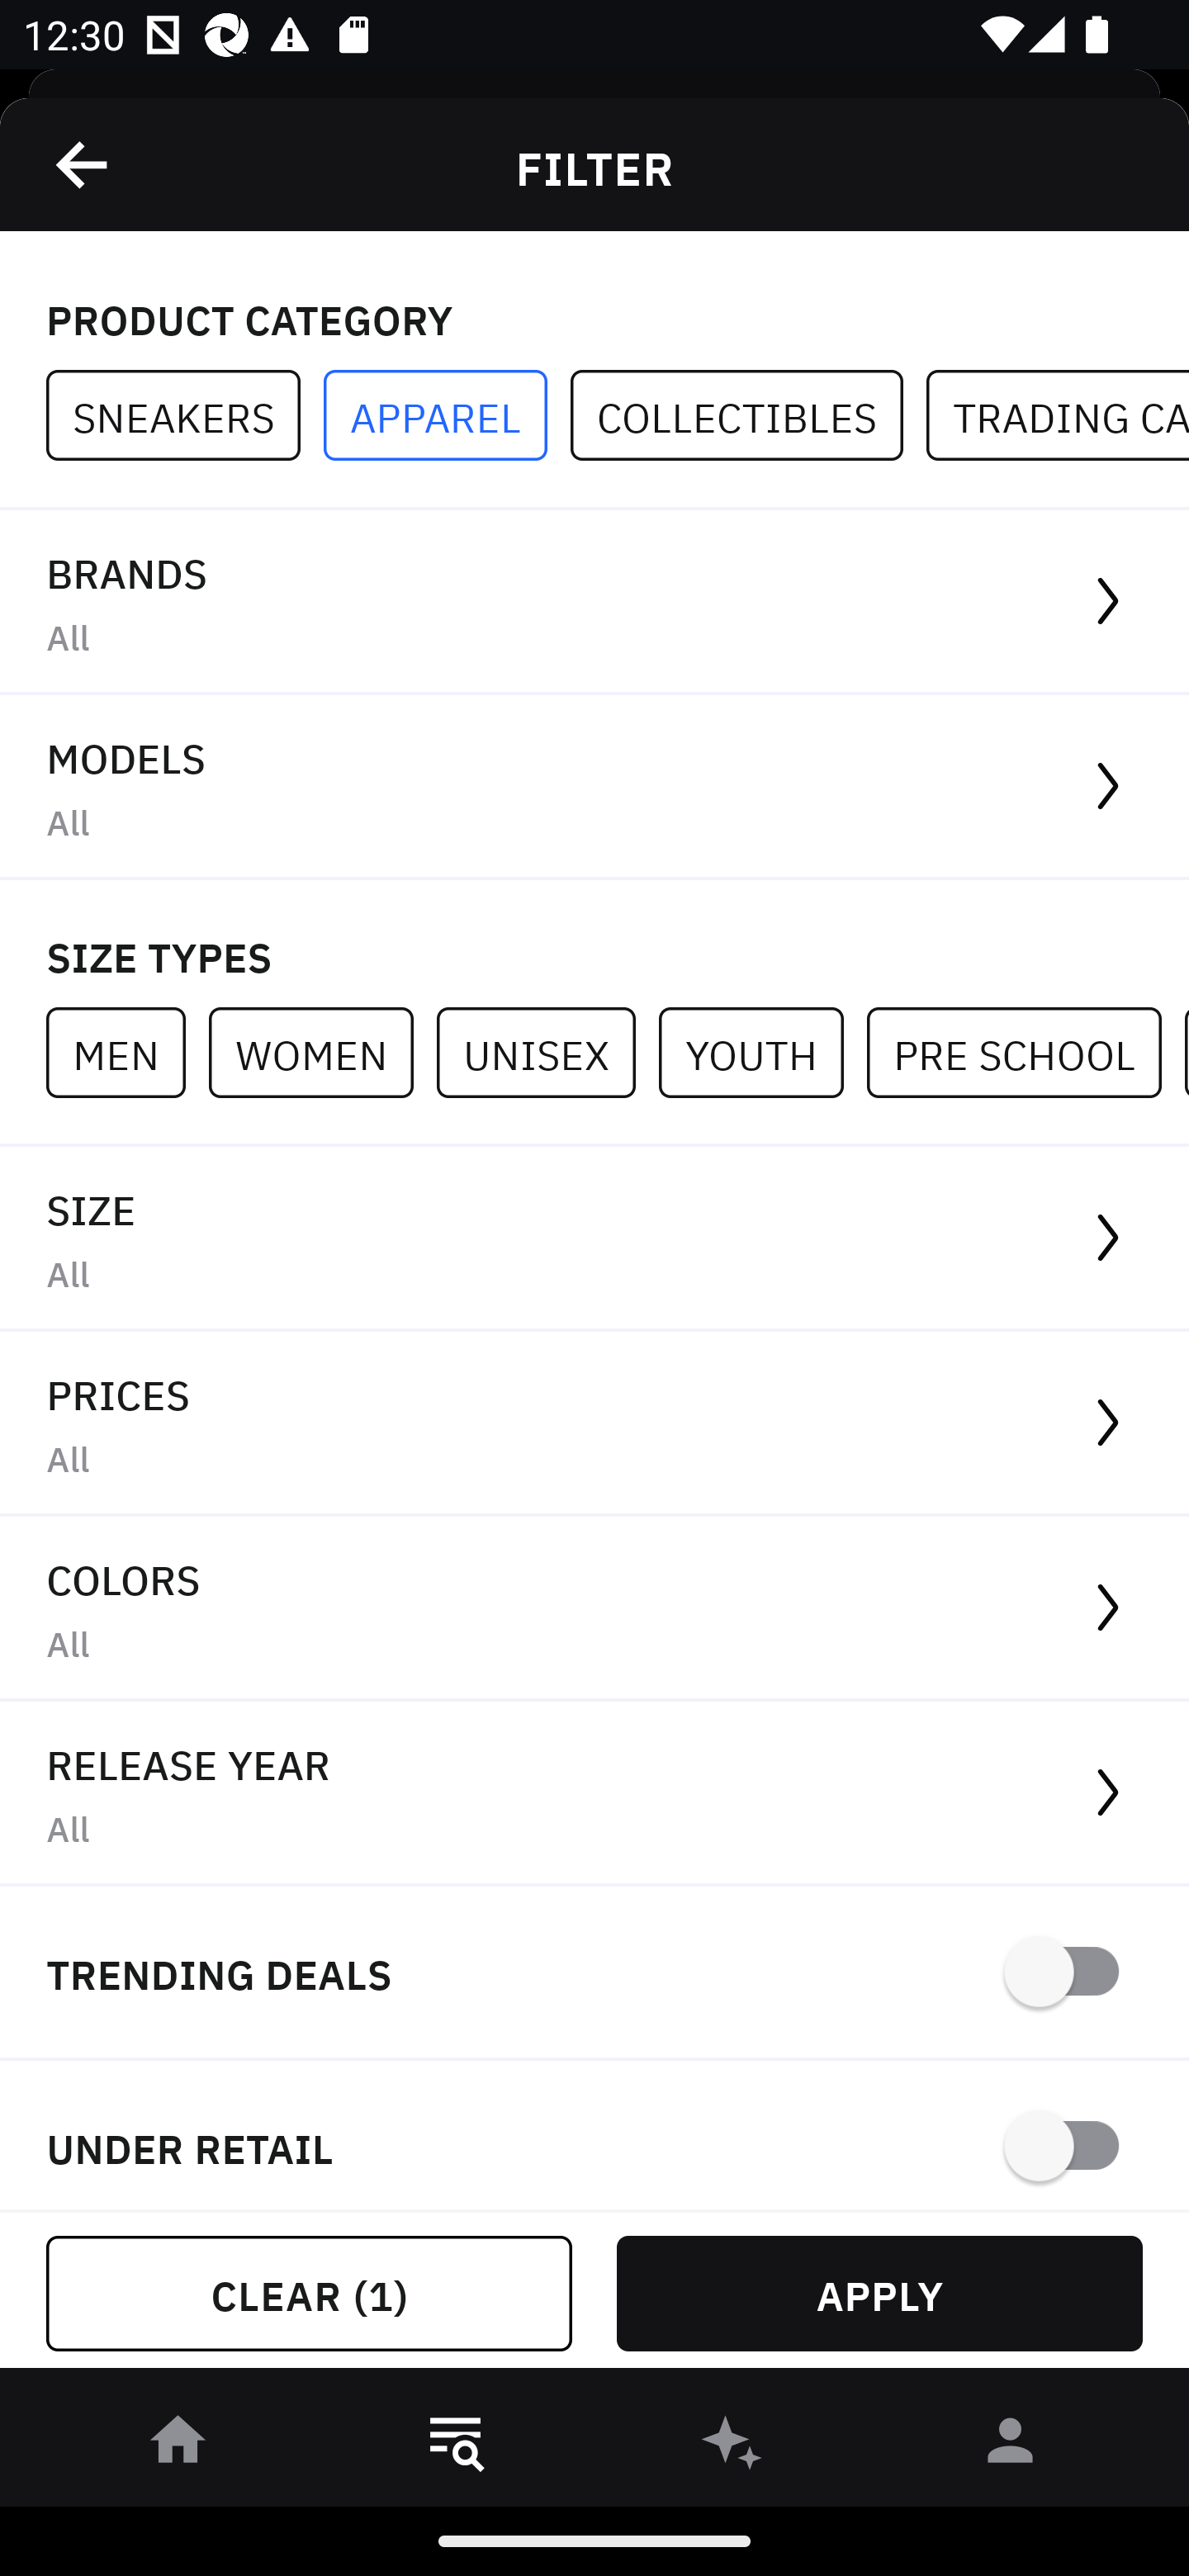 This screenshot has width=1189, height=2576. Describe the element at coordinates (733, 2446) in the screenshot. I see `󰫢` at that location.